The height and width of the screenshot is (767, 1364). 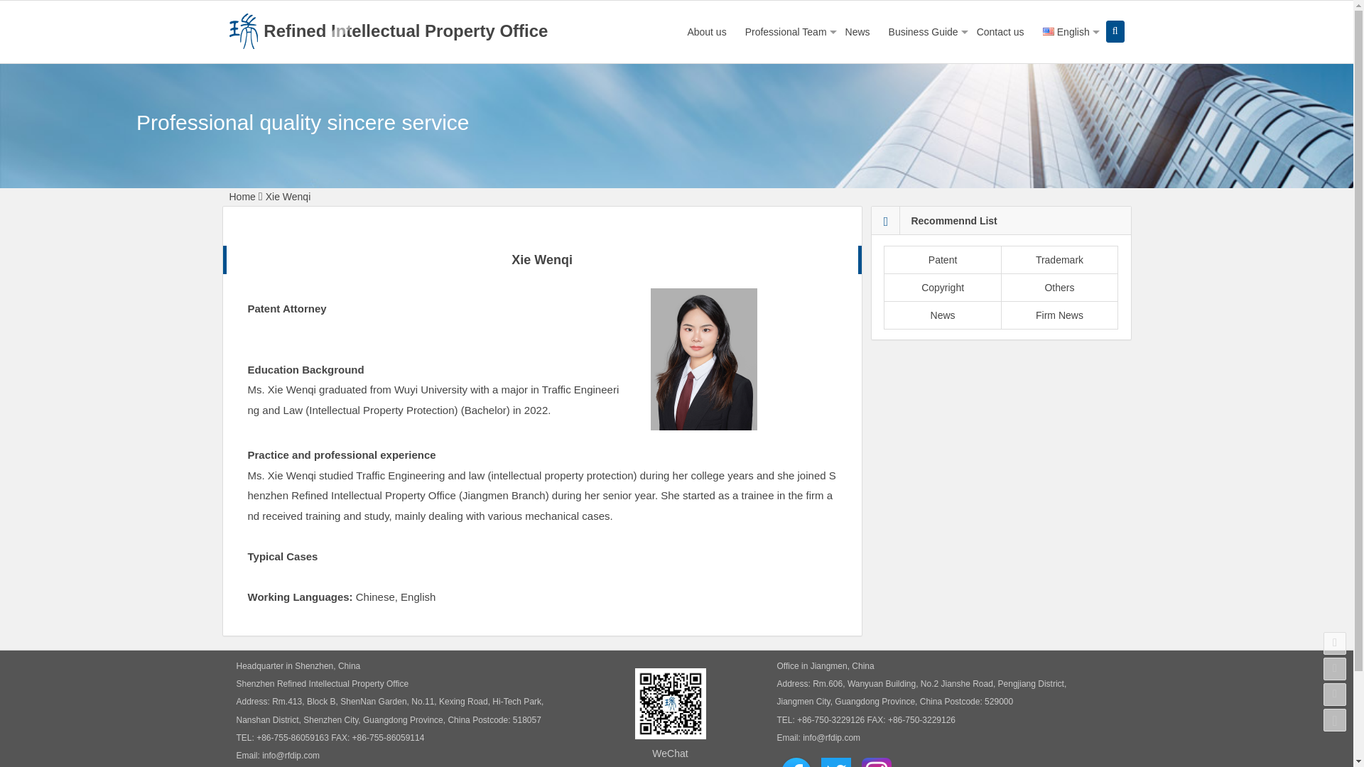 I want to click on Contact us, so click(x=1000, y=31).